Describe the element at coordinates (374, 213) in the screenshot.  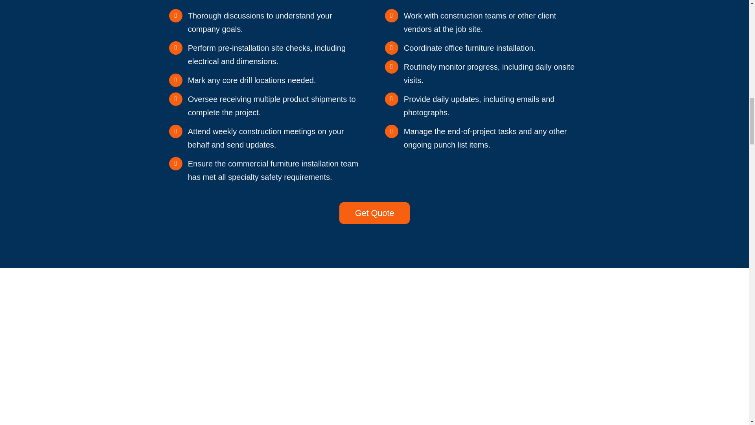
I see `Get Quote` at that location.